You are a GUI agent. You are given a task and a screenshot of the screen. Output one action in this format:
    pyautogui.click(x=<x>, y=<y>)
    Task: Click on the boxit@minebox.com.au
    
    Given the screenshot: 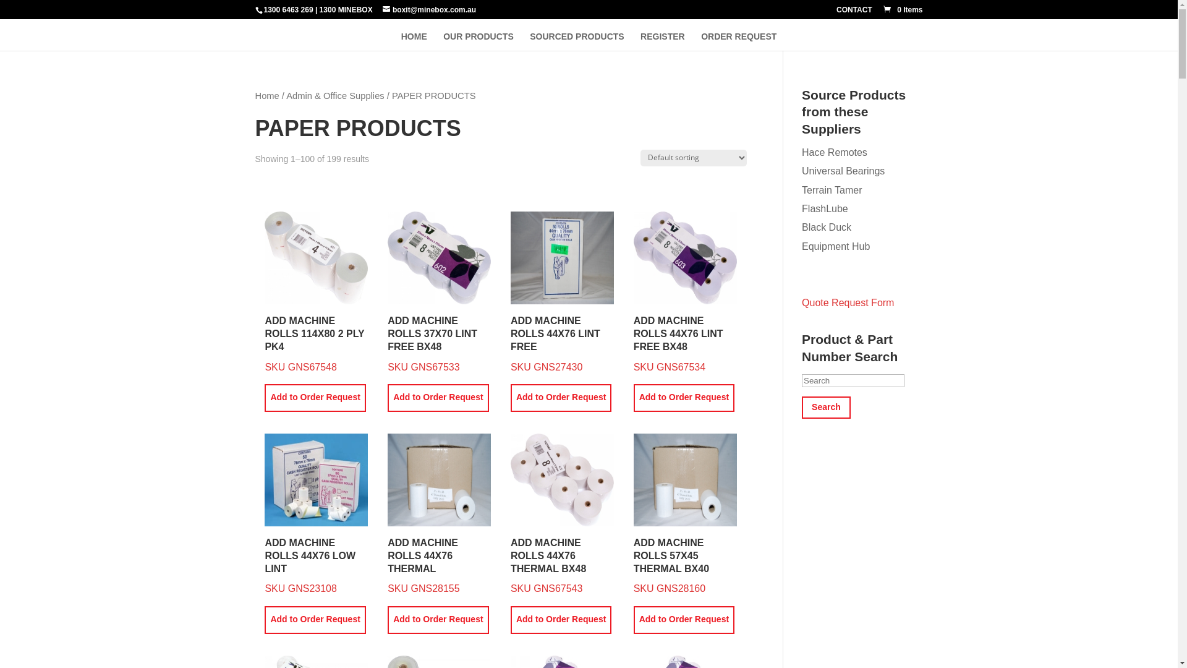 What is the action you would take?
    pyautogui.click(x=429, y=10)
    